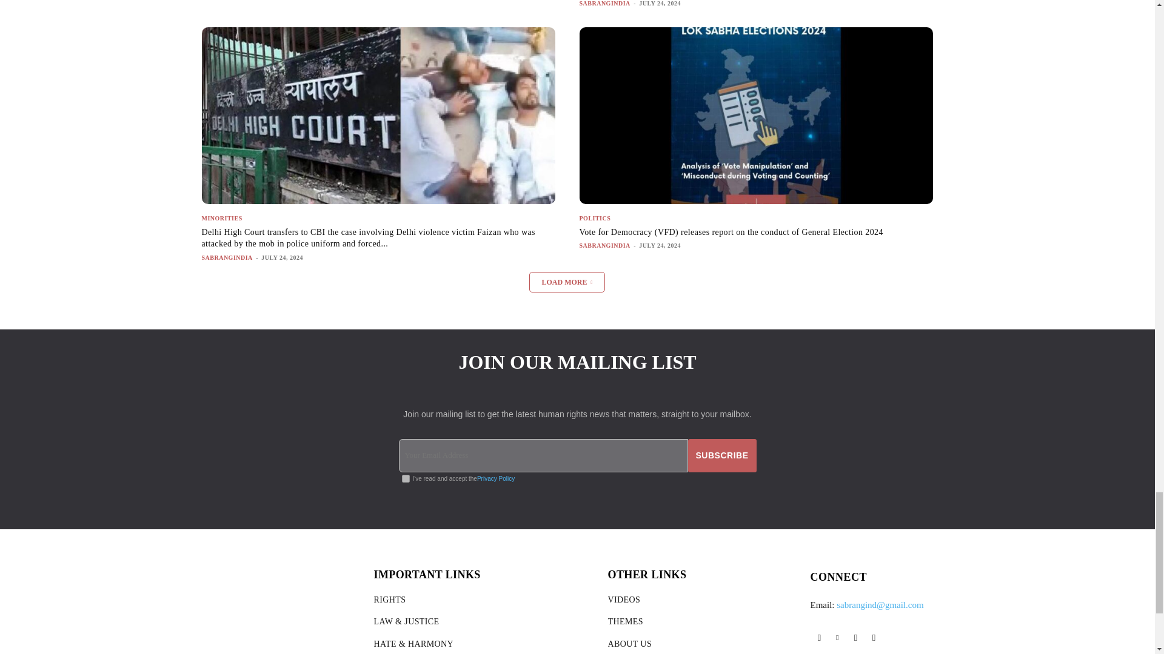 This screenshot has height=654, width=1164. I want to click on Subscribe, so click(722, 455).